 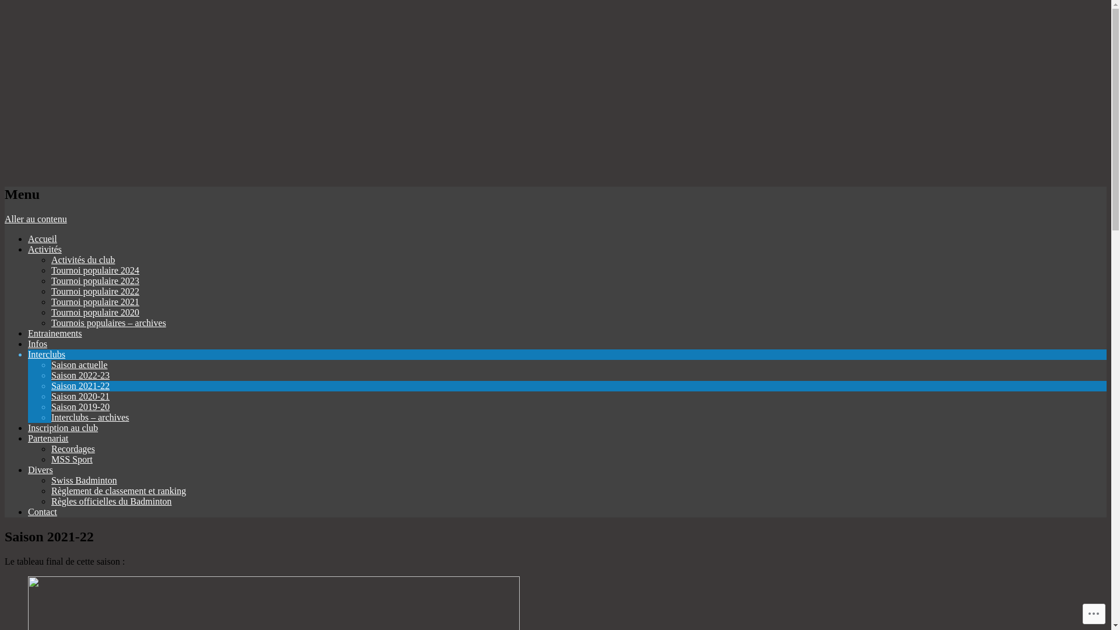 I want to click on Infos, so click(x=37, y=344).